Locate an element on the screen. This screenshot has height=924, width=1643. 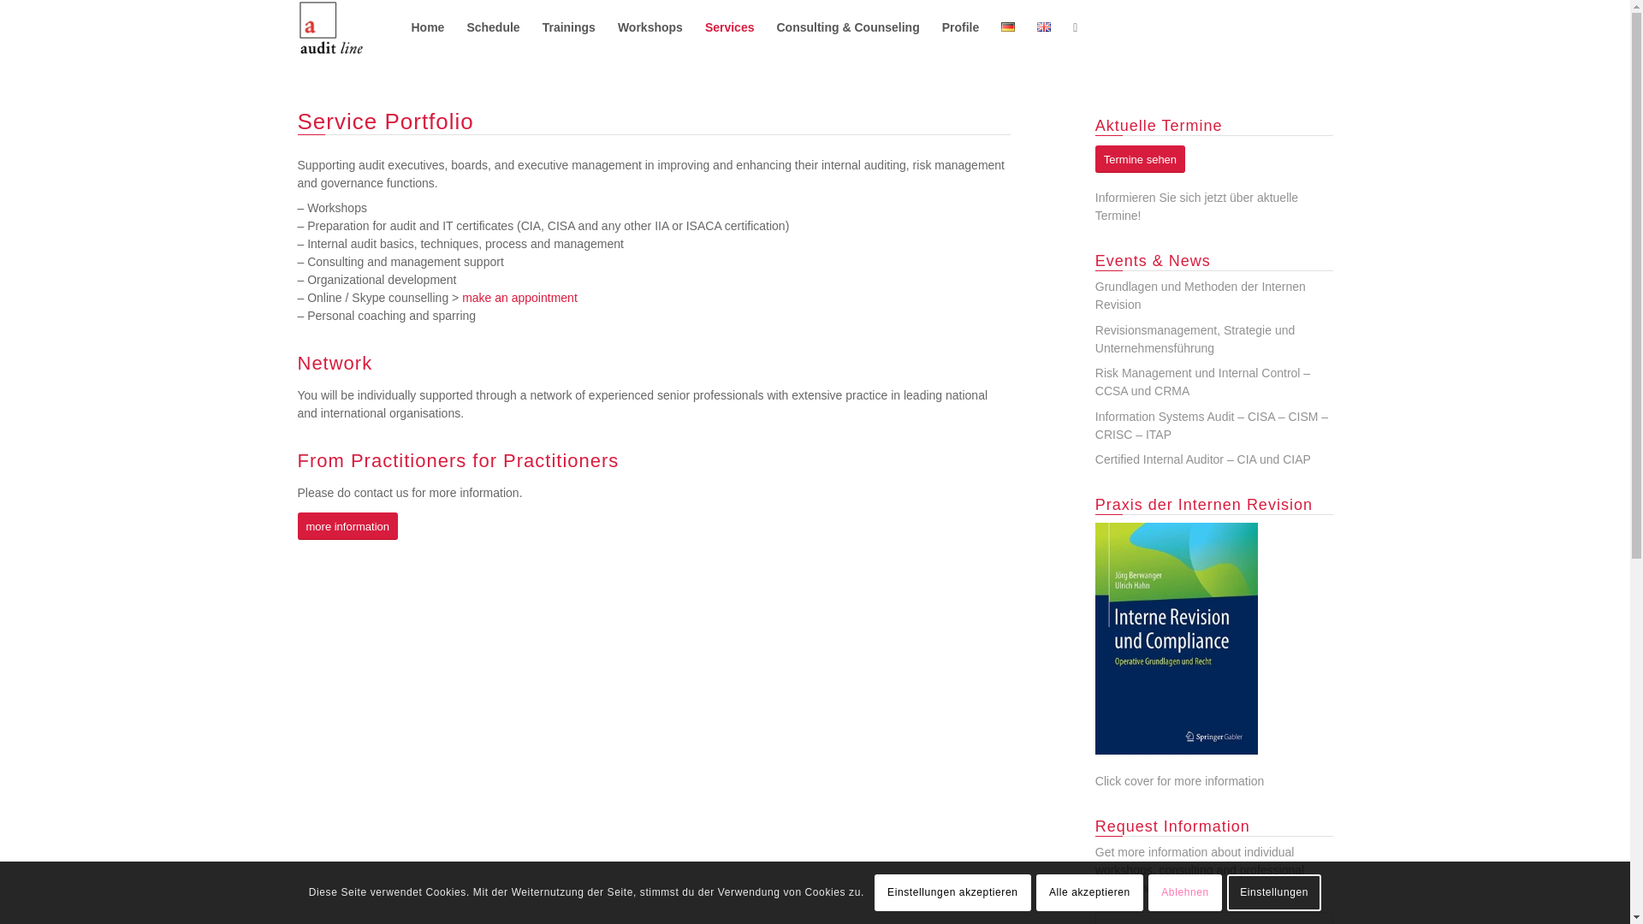
Services is located at coordinates (729, 27).